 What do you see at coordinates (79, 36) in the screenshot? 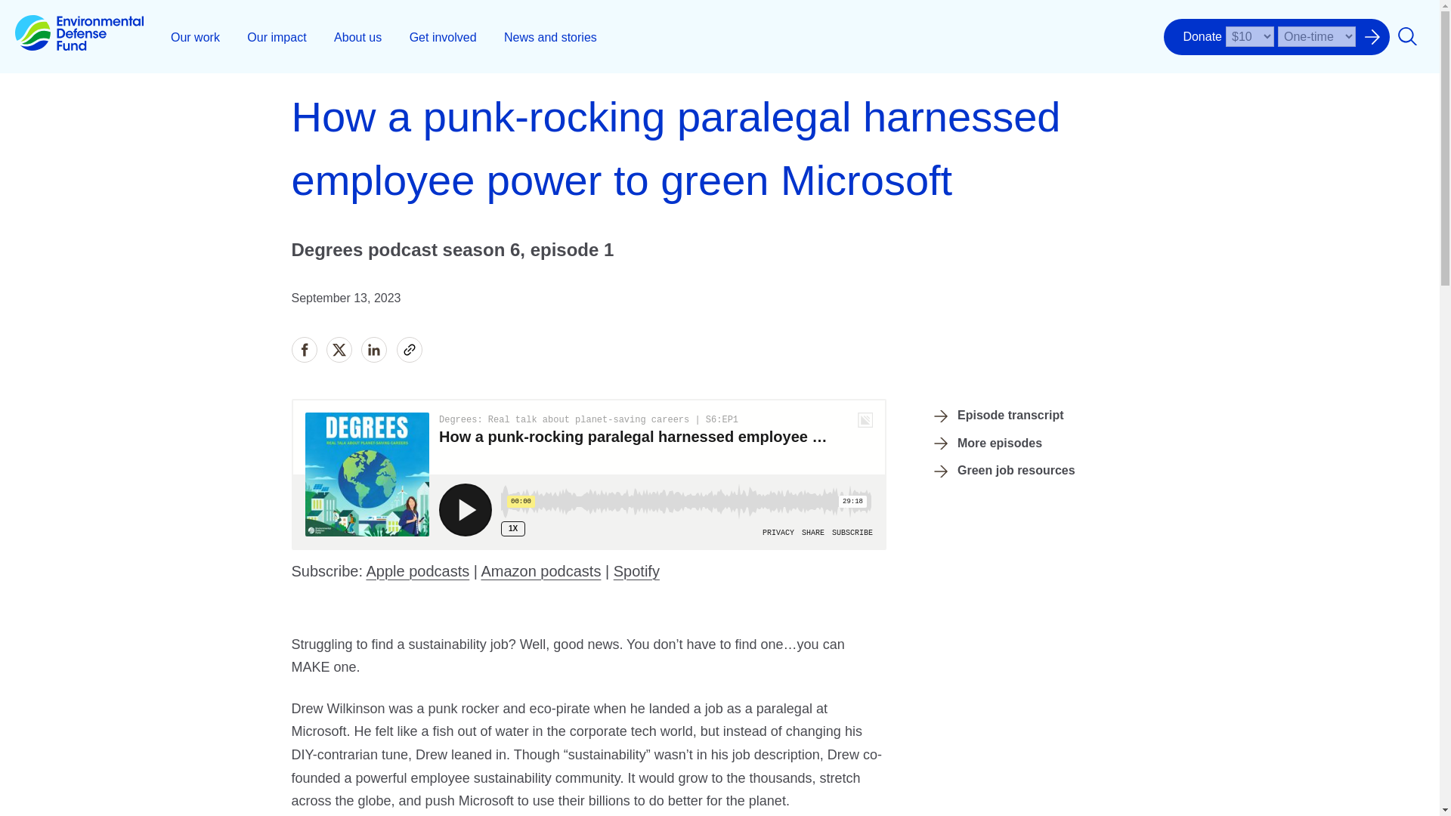
I see `Home` at bounding box center [79, 36].